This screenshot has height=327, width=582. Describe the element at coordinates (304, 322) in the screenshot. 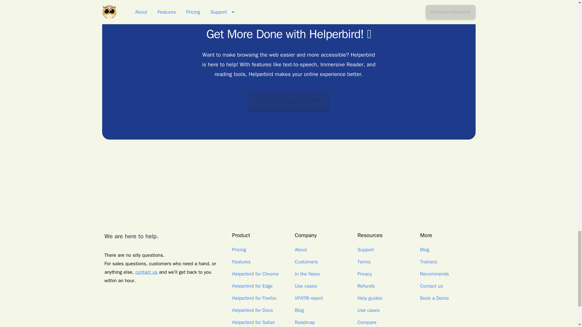

I see `Roadmap` at that location.